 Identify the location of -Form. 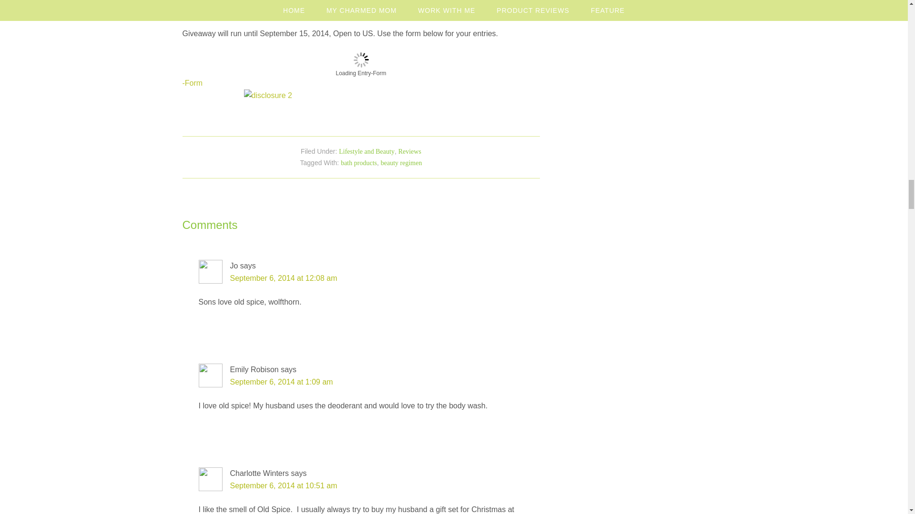
(192, 83).